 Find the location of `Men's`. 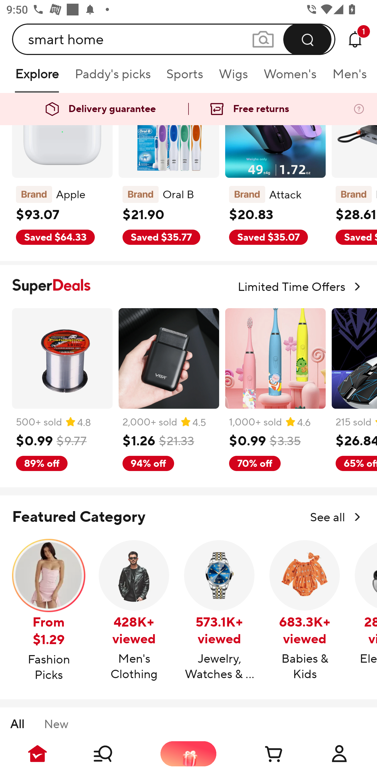

Men's is located at coordinates (347, 77).